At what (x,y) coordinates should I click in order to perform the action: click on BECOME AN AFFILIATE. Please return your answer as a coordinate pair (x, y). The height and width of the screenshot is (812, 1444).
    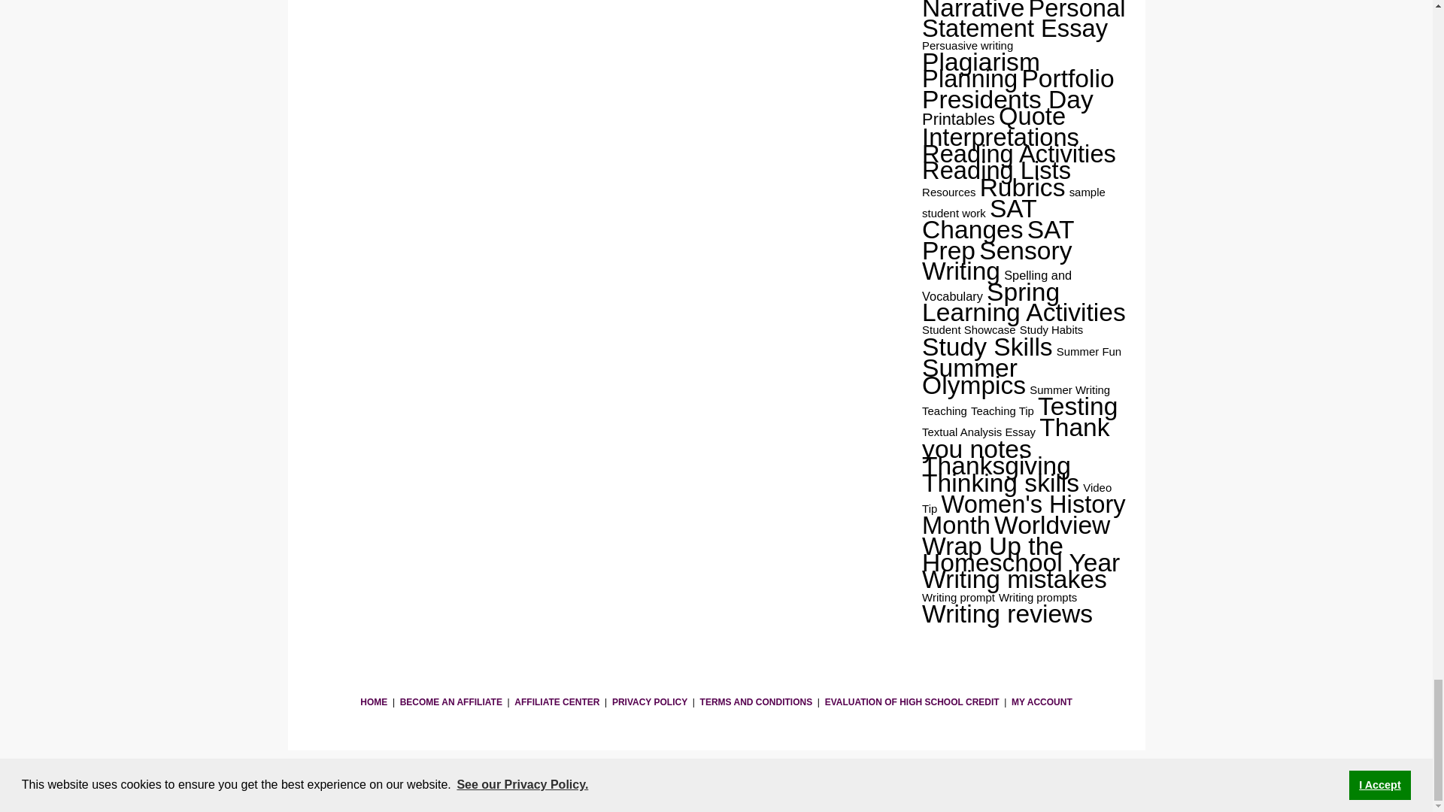
    Looking at the image, I should click on (451, 701).